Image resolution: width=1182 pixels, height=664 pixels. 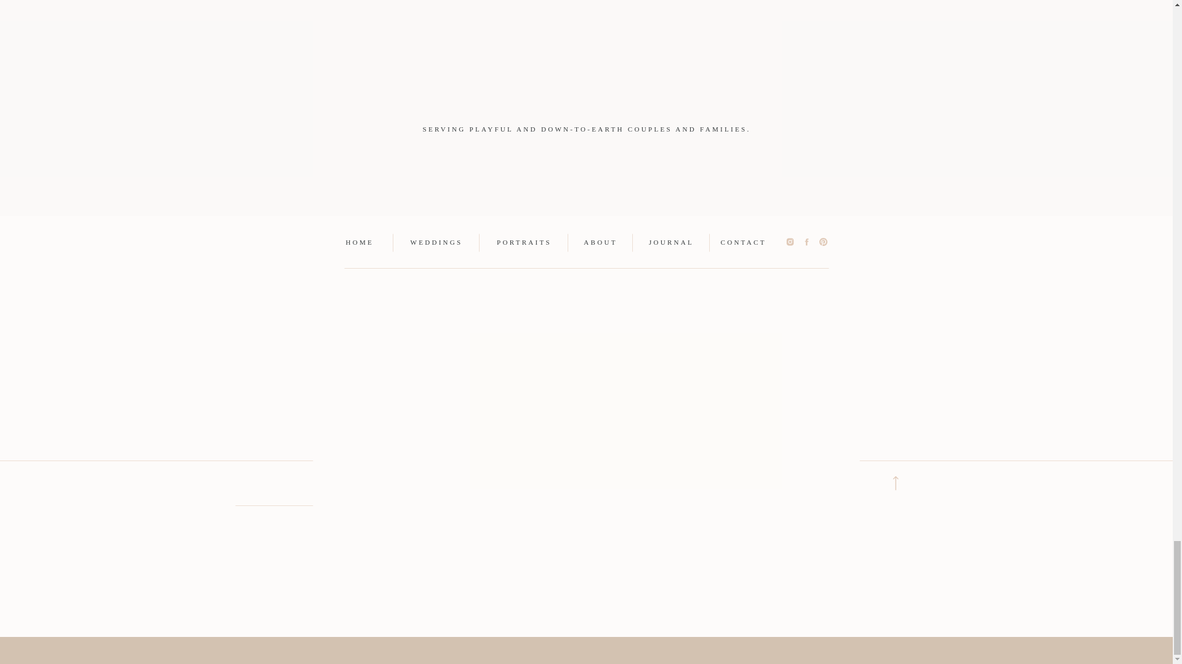 What do you see at coordinates (672, 241) in the screenshot?
I see `JOURNAL` at bounding box center [672, 241].